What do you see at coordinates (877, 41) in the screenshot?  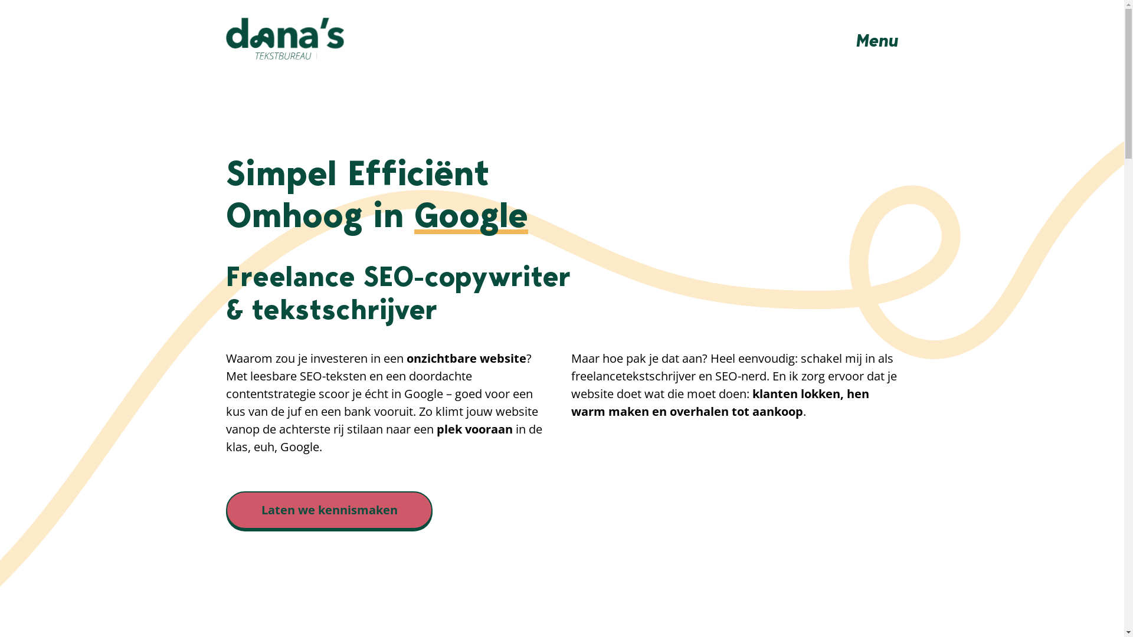 I see `Menu` at bounding box center [877, 41].